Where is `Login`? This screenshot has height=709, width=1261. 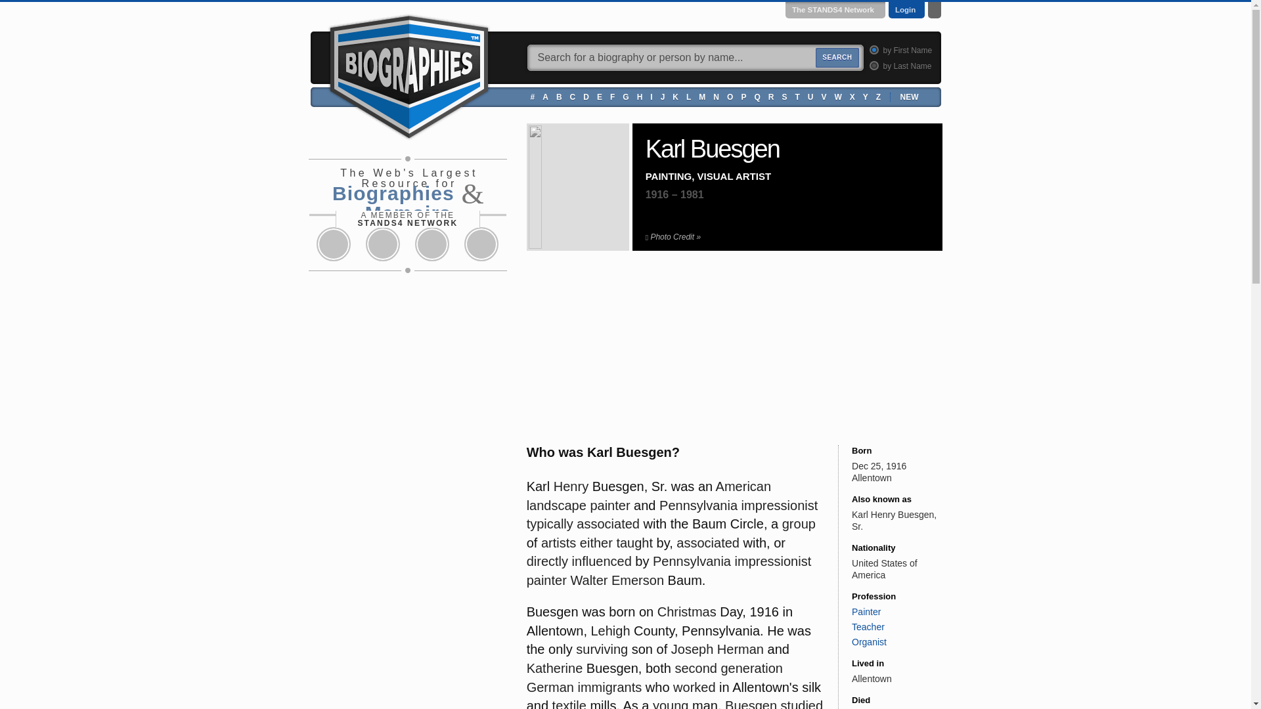 Login is located at coordinates (905, 9).